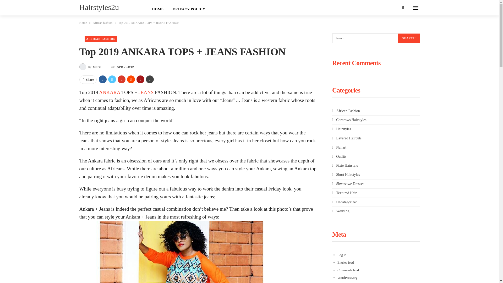 The height and width of the screenshot is (283, 503). I want to click on HOME, so click(158, 8).